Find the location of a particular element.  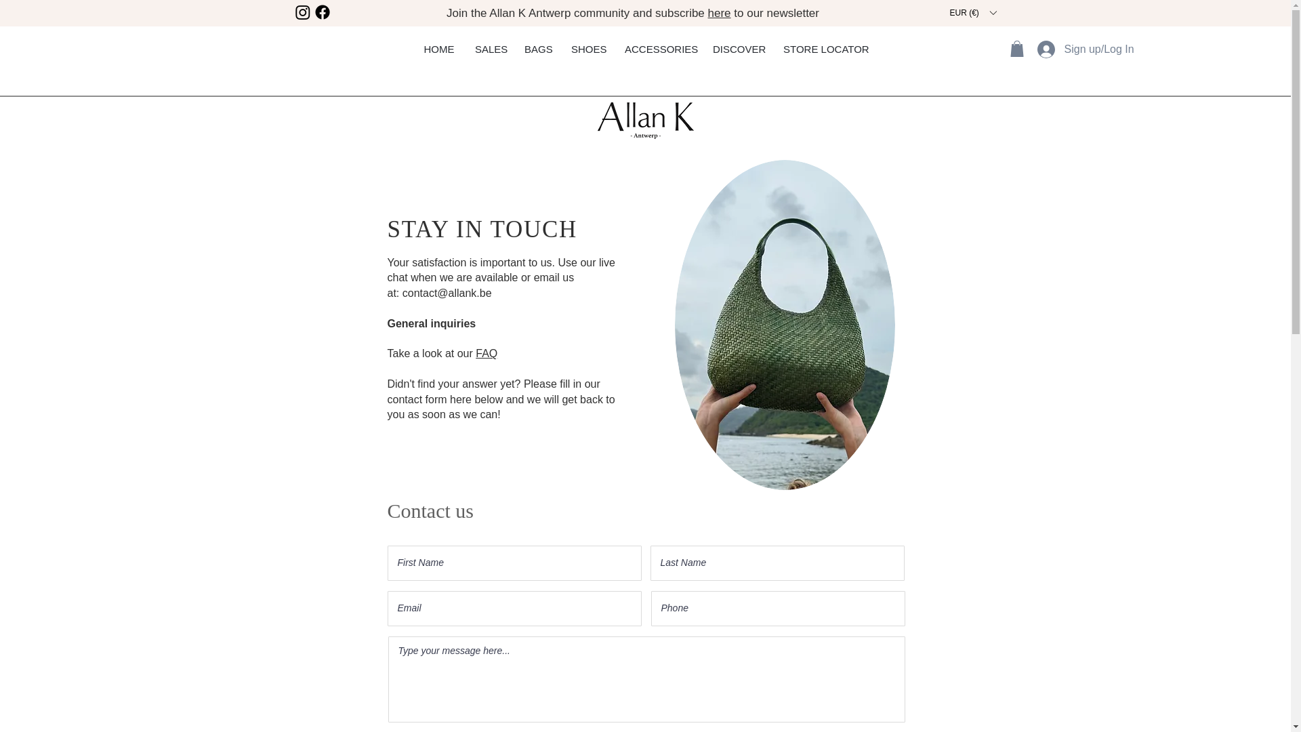

STORE LOCATOR is located at coordinates (825, 49).